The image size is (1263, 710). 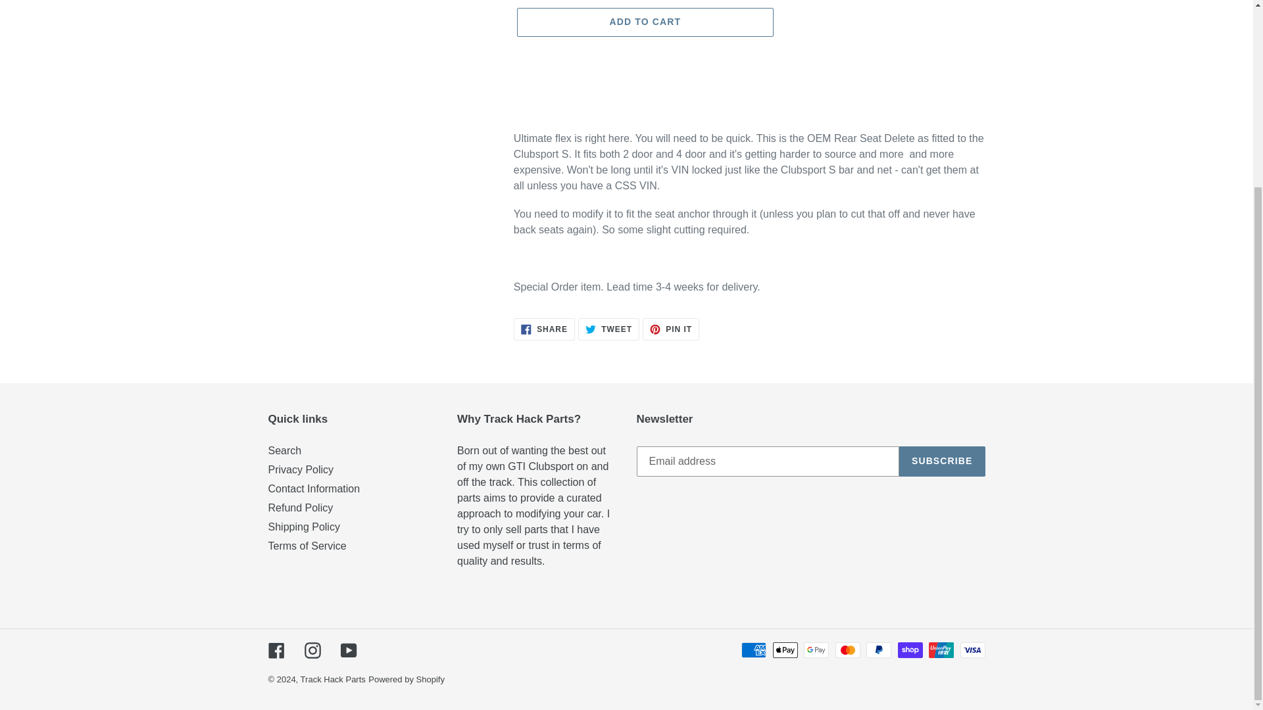 I want to click on Facebook, so click(x=407, y=680).